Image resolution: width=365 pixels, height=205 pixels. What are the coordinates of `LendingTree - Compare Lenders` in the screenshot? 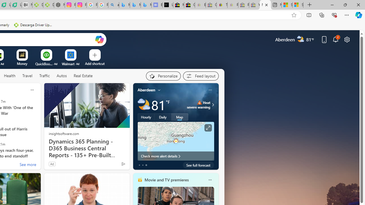 It's located at (16, 5).